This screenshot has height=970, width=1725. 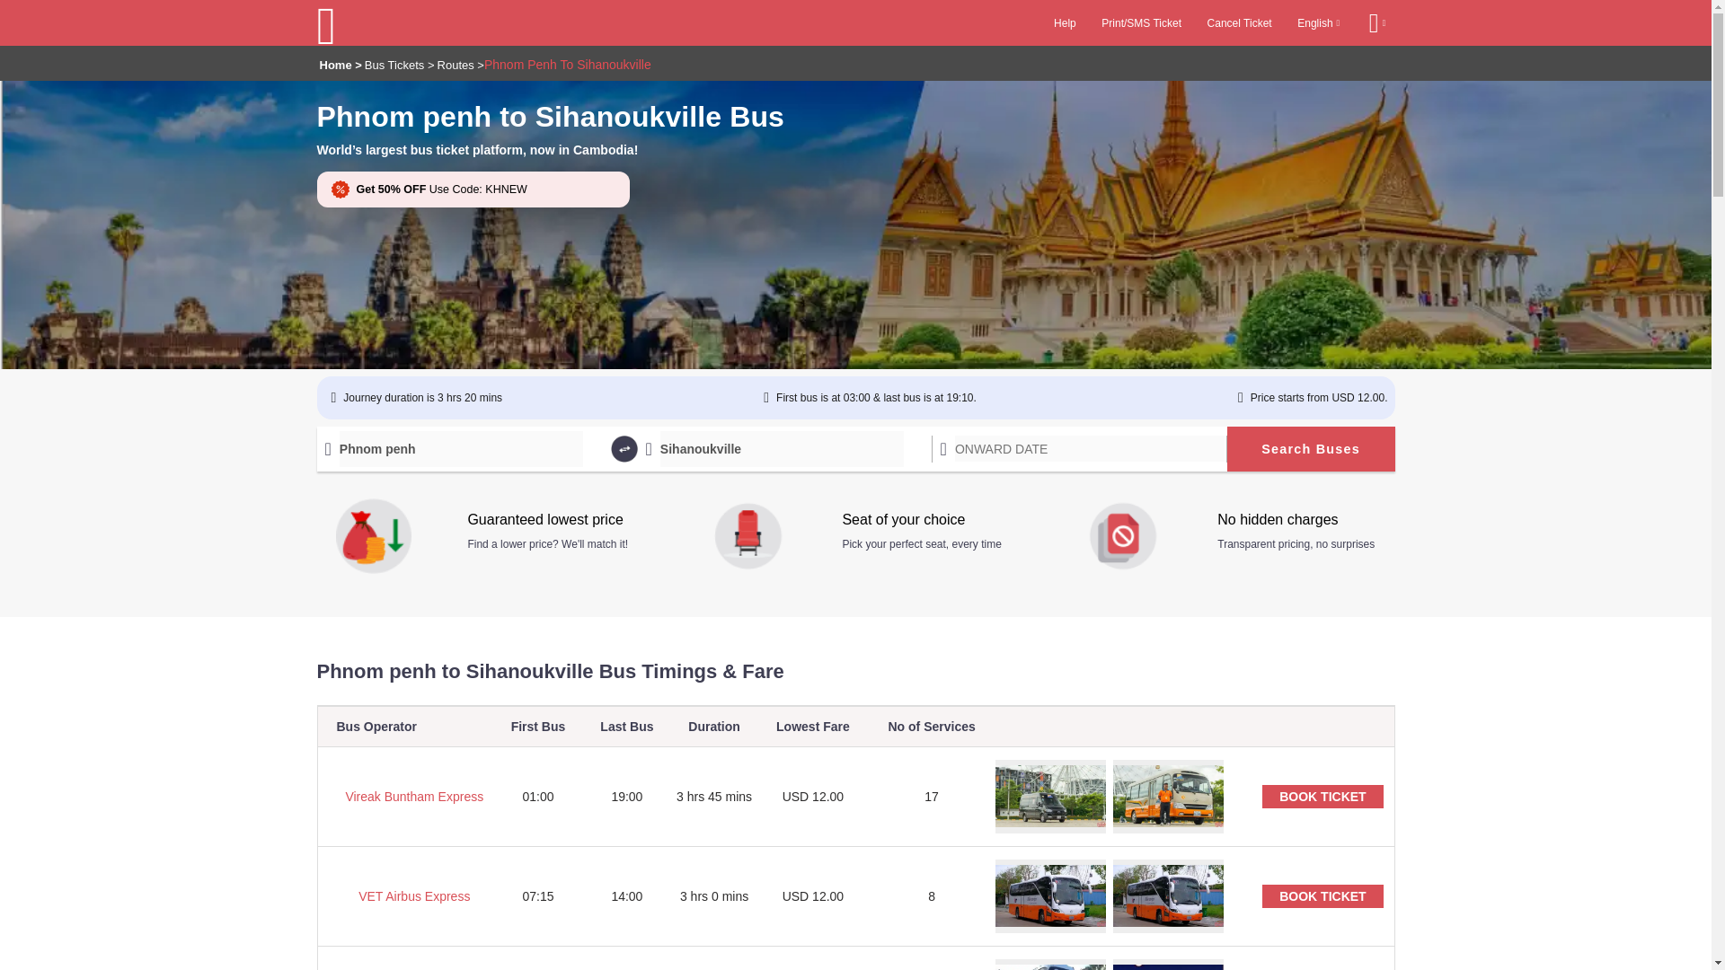 I want to click on Phnom penh, so click(x=462, y=448).